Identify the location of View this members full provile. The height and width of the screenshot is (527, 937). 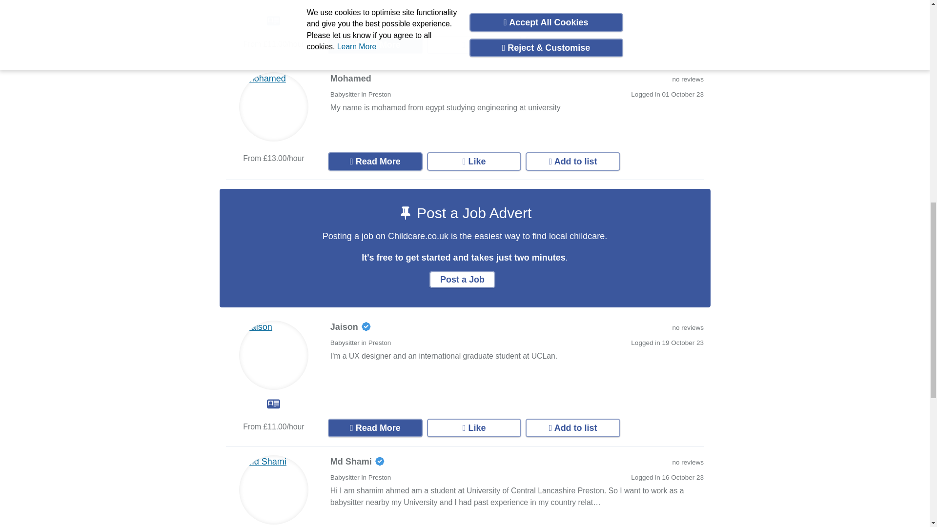
(375, 161).